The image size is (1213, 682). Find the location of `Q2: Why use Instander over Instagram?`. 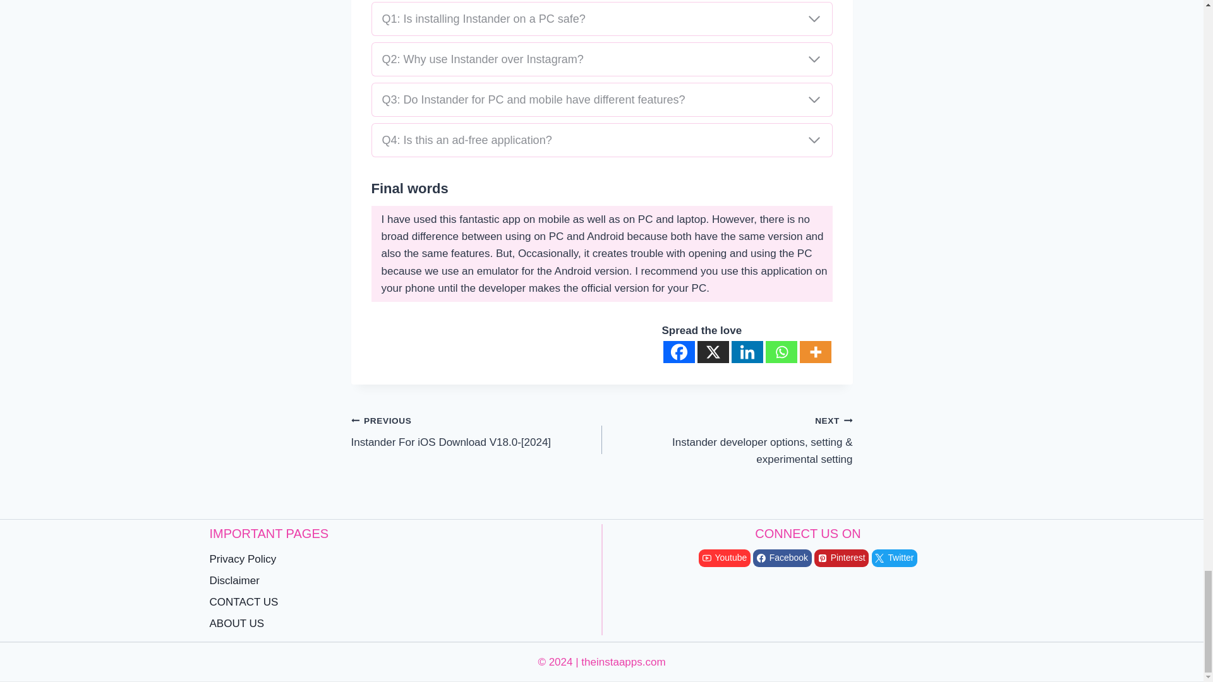

Q2: Why use Instander over Instagram? is located at coordinates (601, 59).